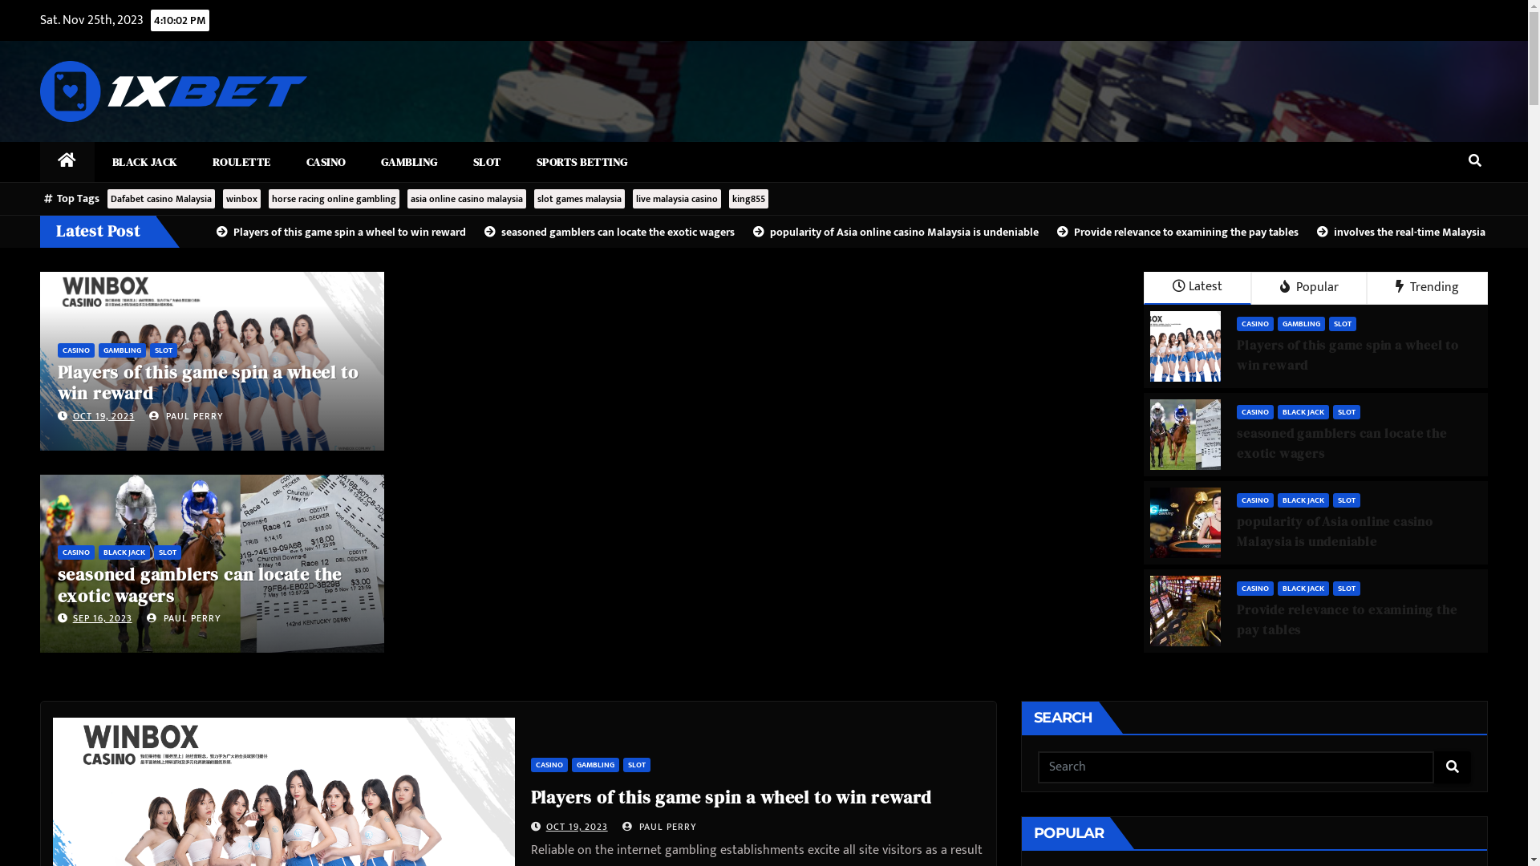 Image resolution: width=1540 pixels, height=866 pixels. Describe the element at coordinates (1303, 500) in the screenshot. I see `BLACK JACK` at that location.